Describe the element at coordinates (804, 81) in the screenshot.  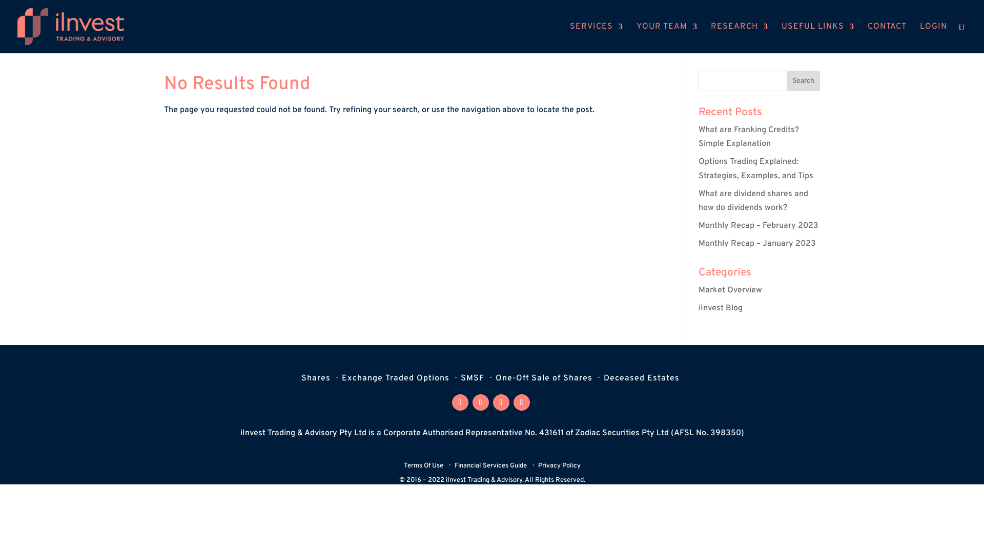
I see `Search` at that location.